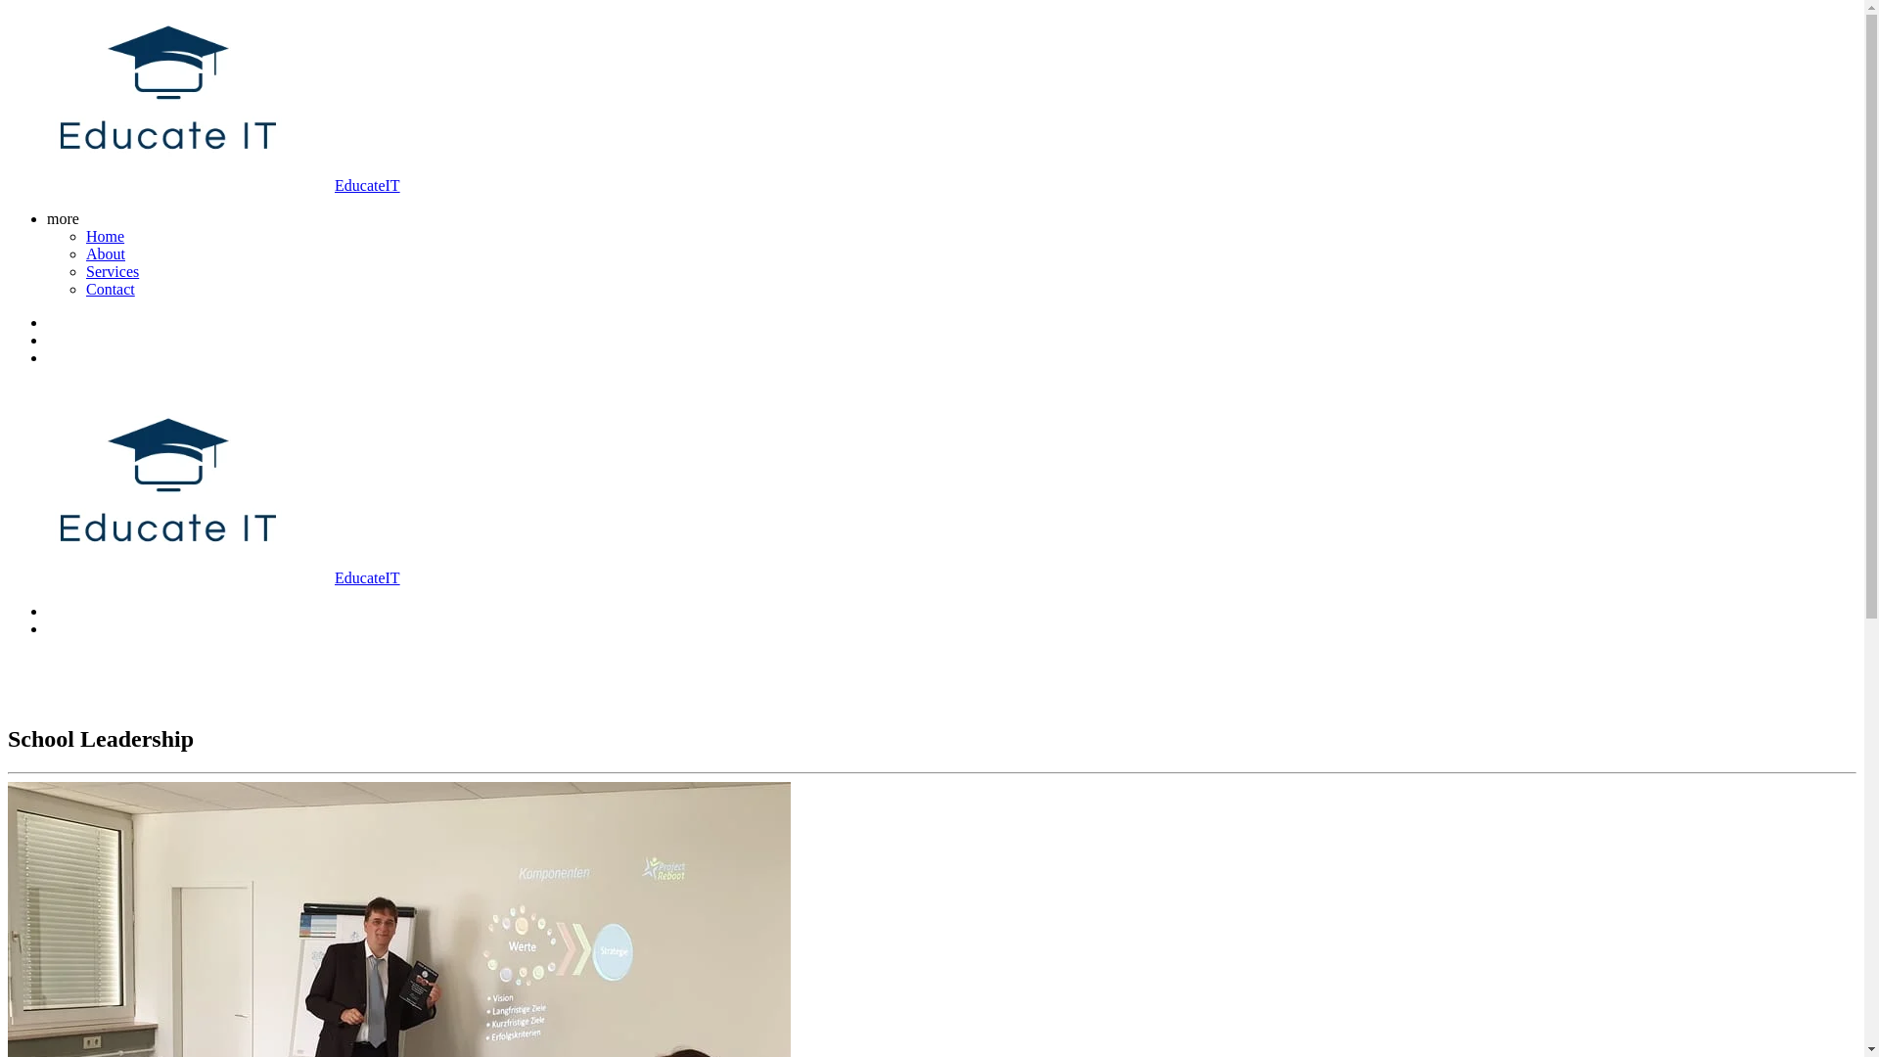 Image resolution: width=1879 pixels, height=1057 pixels. I want to click on  , so click(49, 628).